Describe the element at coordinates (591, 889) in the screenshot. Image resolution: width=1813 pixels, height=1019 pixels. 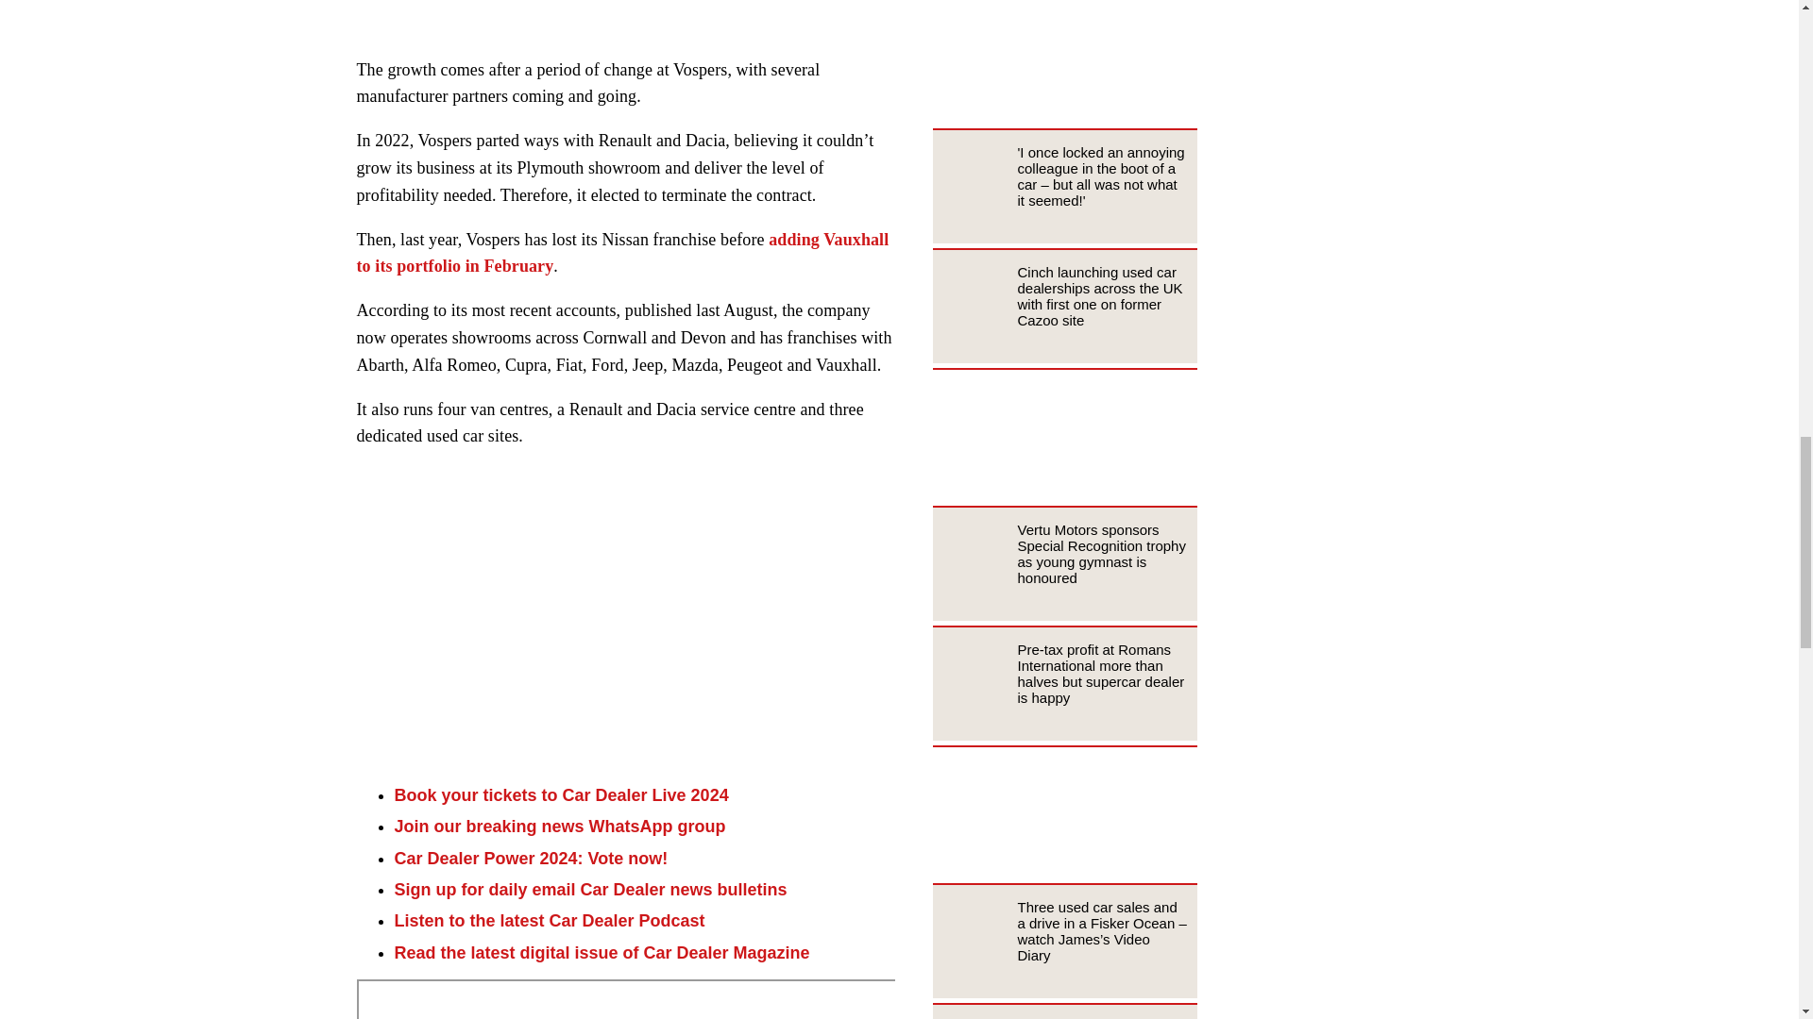
I see `Sign up for daily email Car Dealer news bulletins` at that location.